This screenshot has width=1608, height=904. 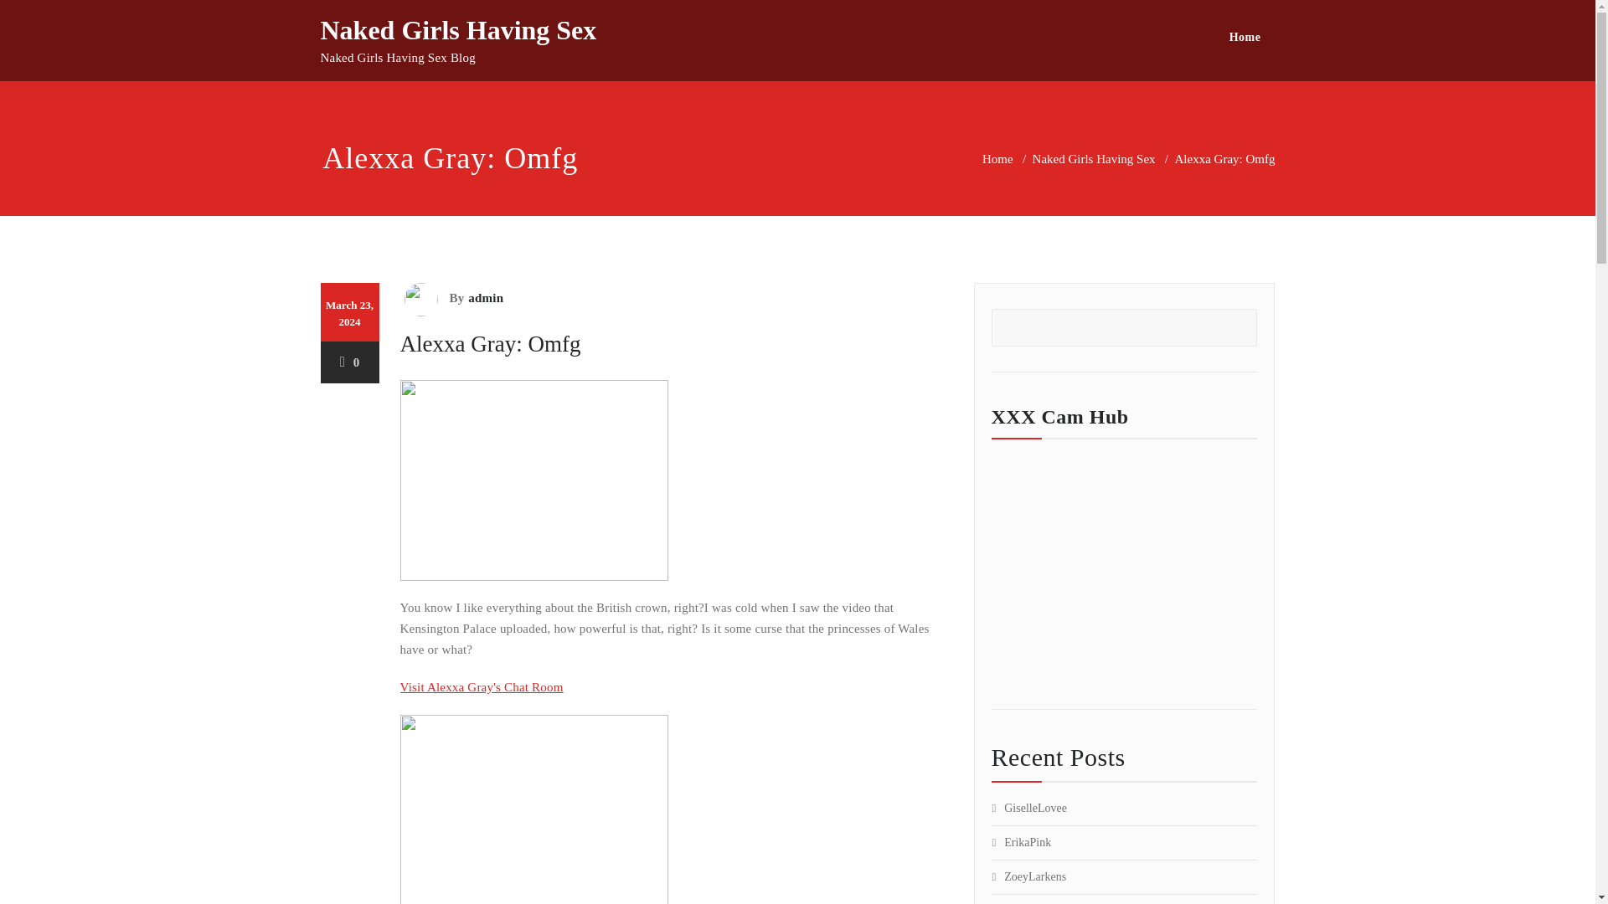 I want to click on ErikaPink, so click(x=1022, y=842).